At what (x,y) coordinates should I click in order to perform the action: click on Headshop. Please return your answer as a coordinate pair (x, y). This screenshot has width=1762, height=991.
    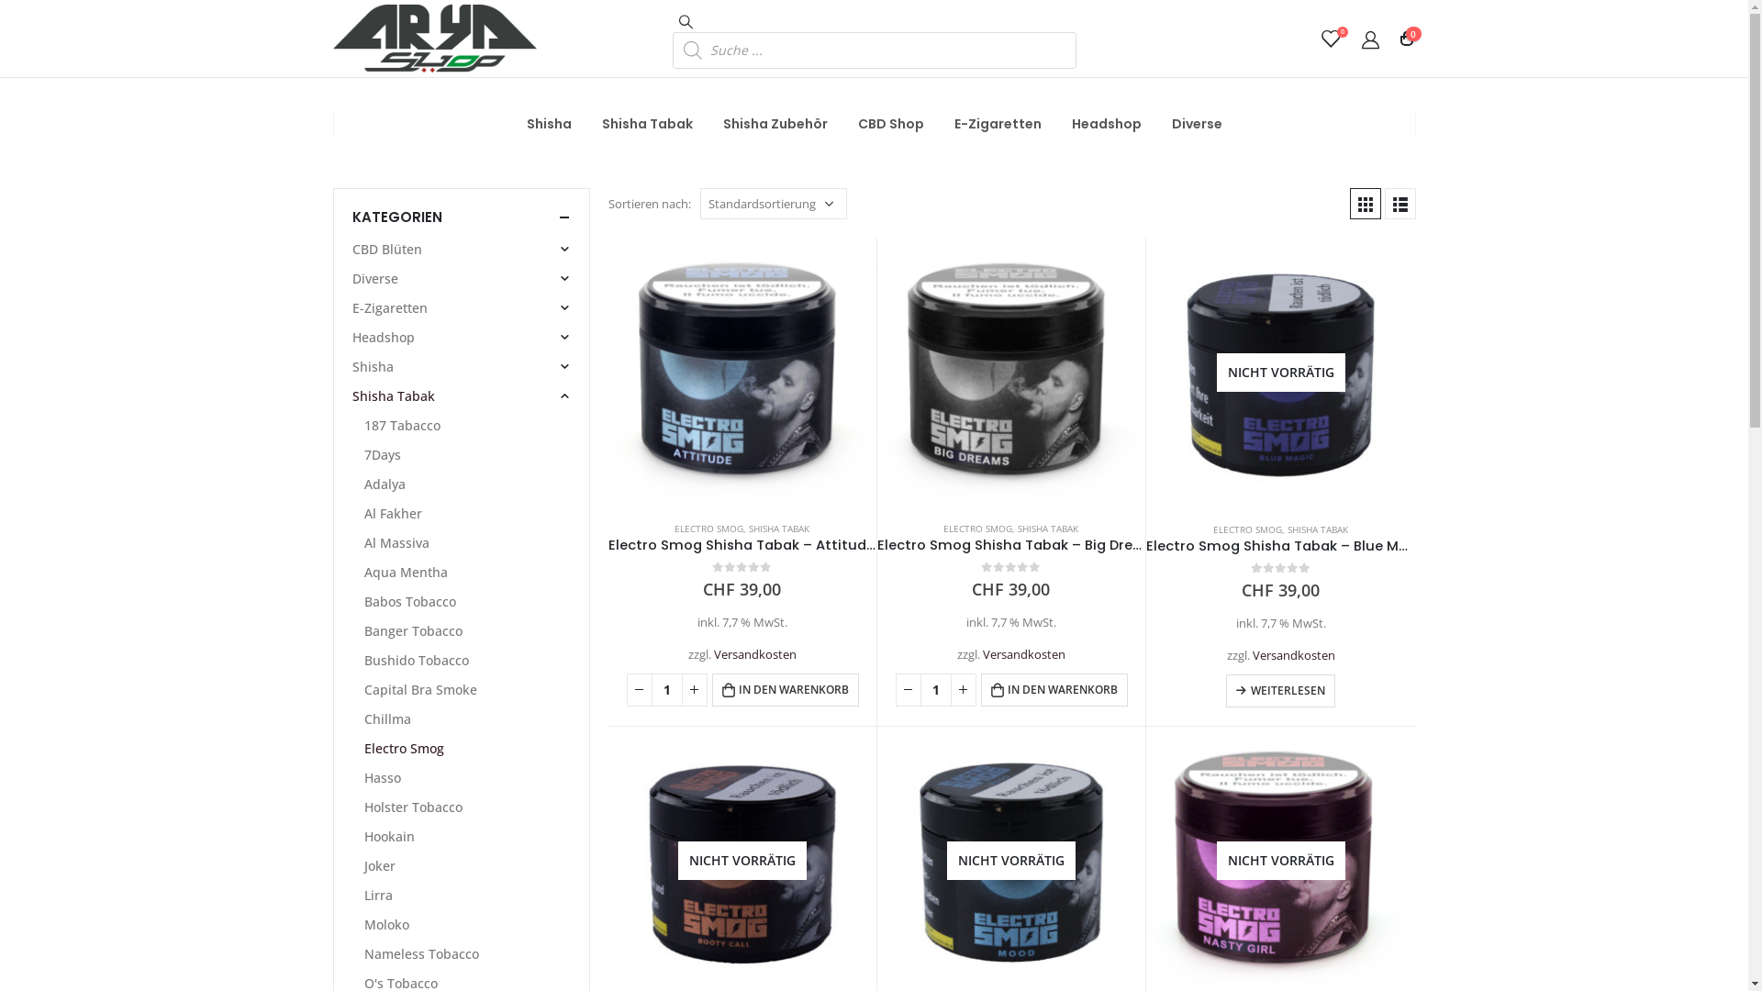
    Looking at the image, I should click on (1107, 124).